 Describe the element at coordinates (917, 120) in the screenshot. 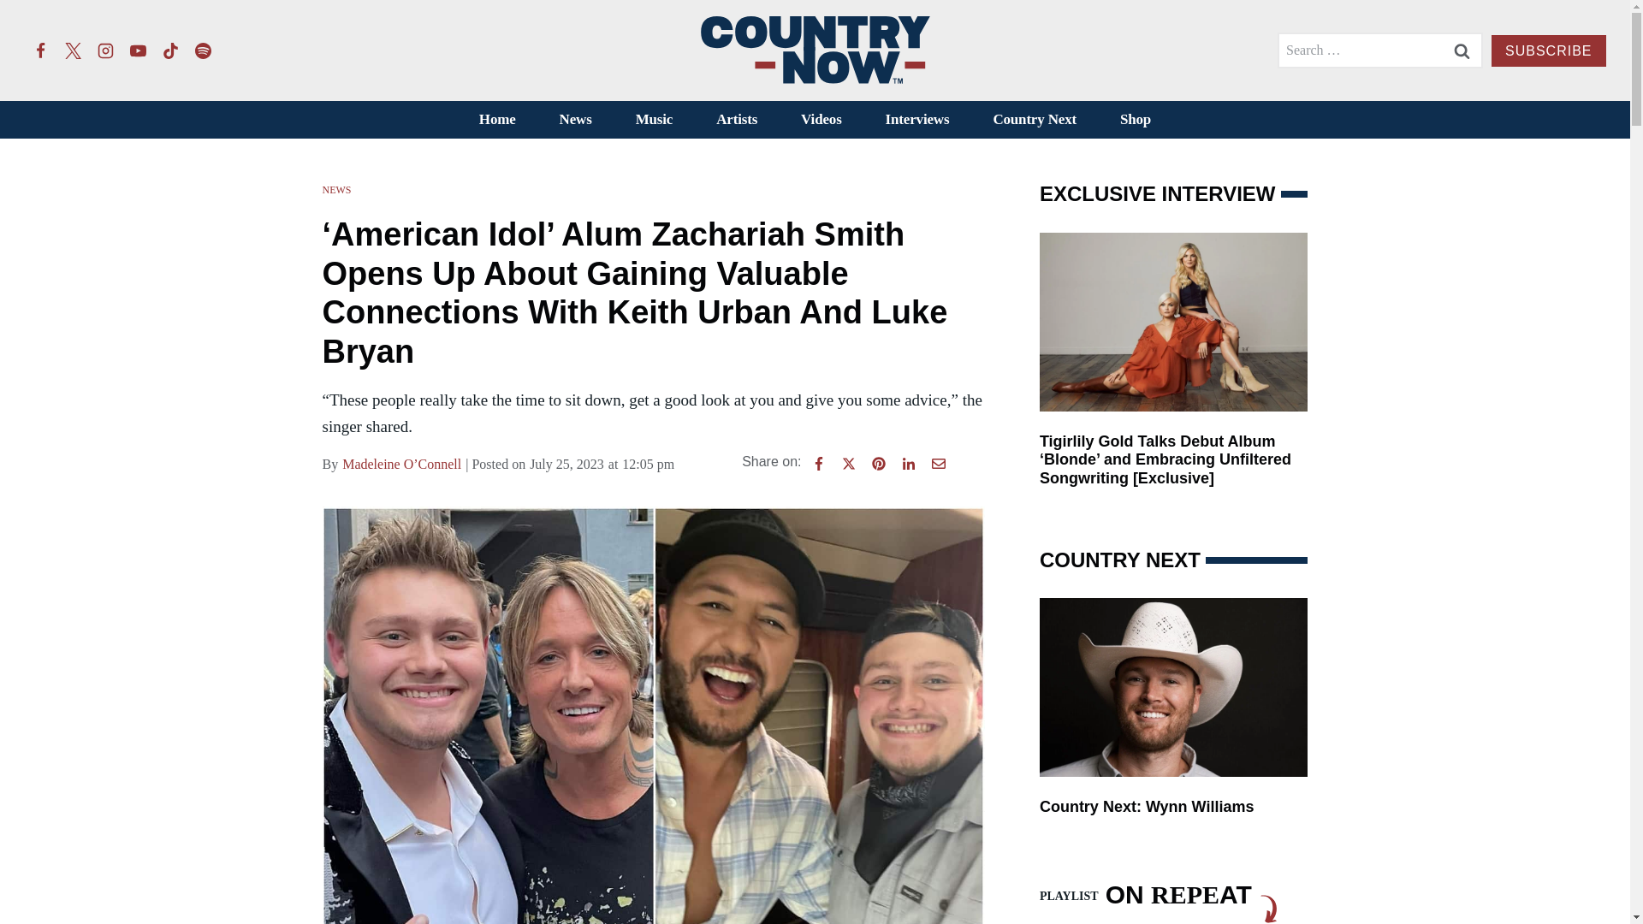

I see `Interviews` at that location.